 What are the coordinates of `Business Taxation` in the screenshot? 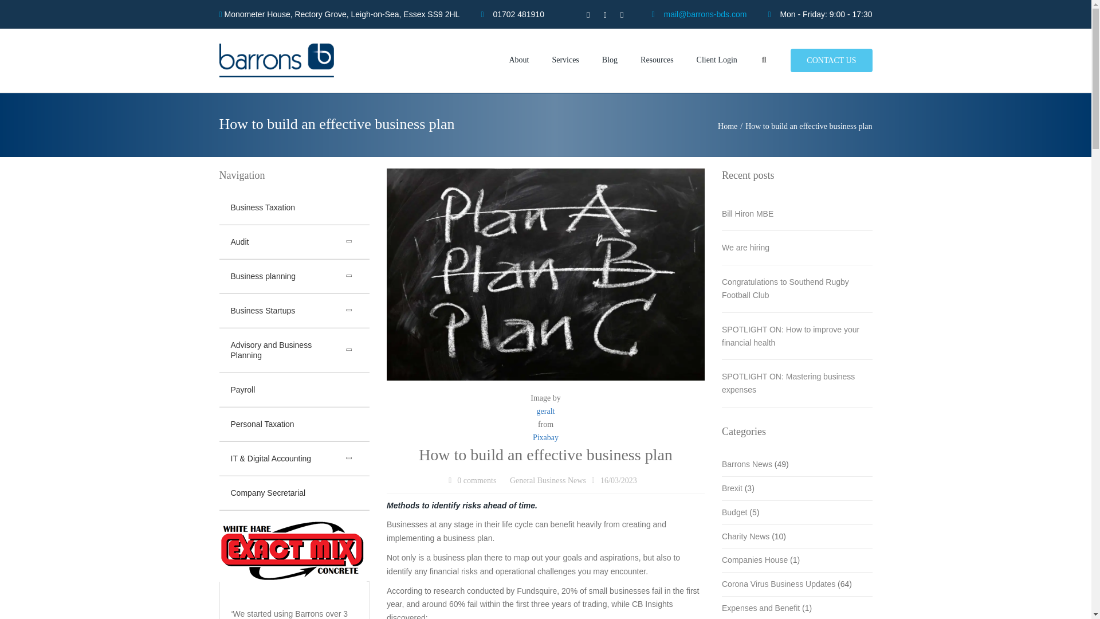 It's located at (294, 207).